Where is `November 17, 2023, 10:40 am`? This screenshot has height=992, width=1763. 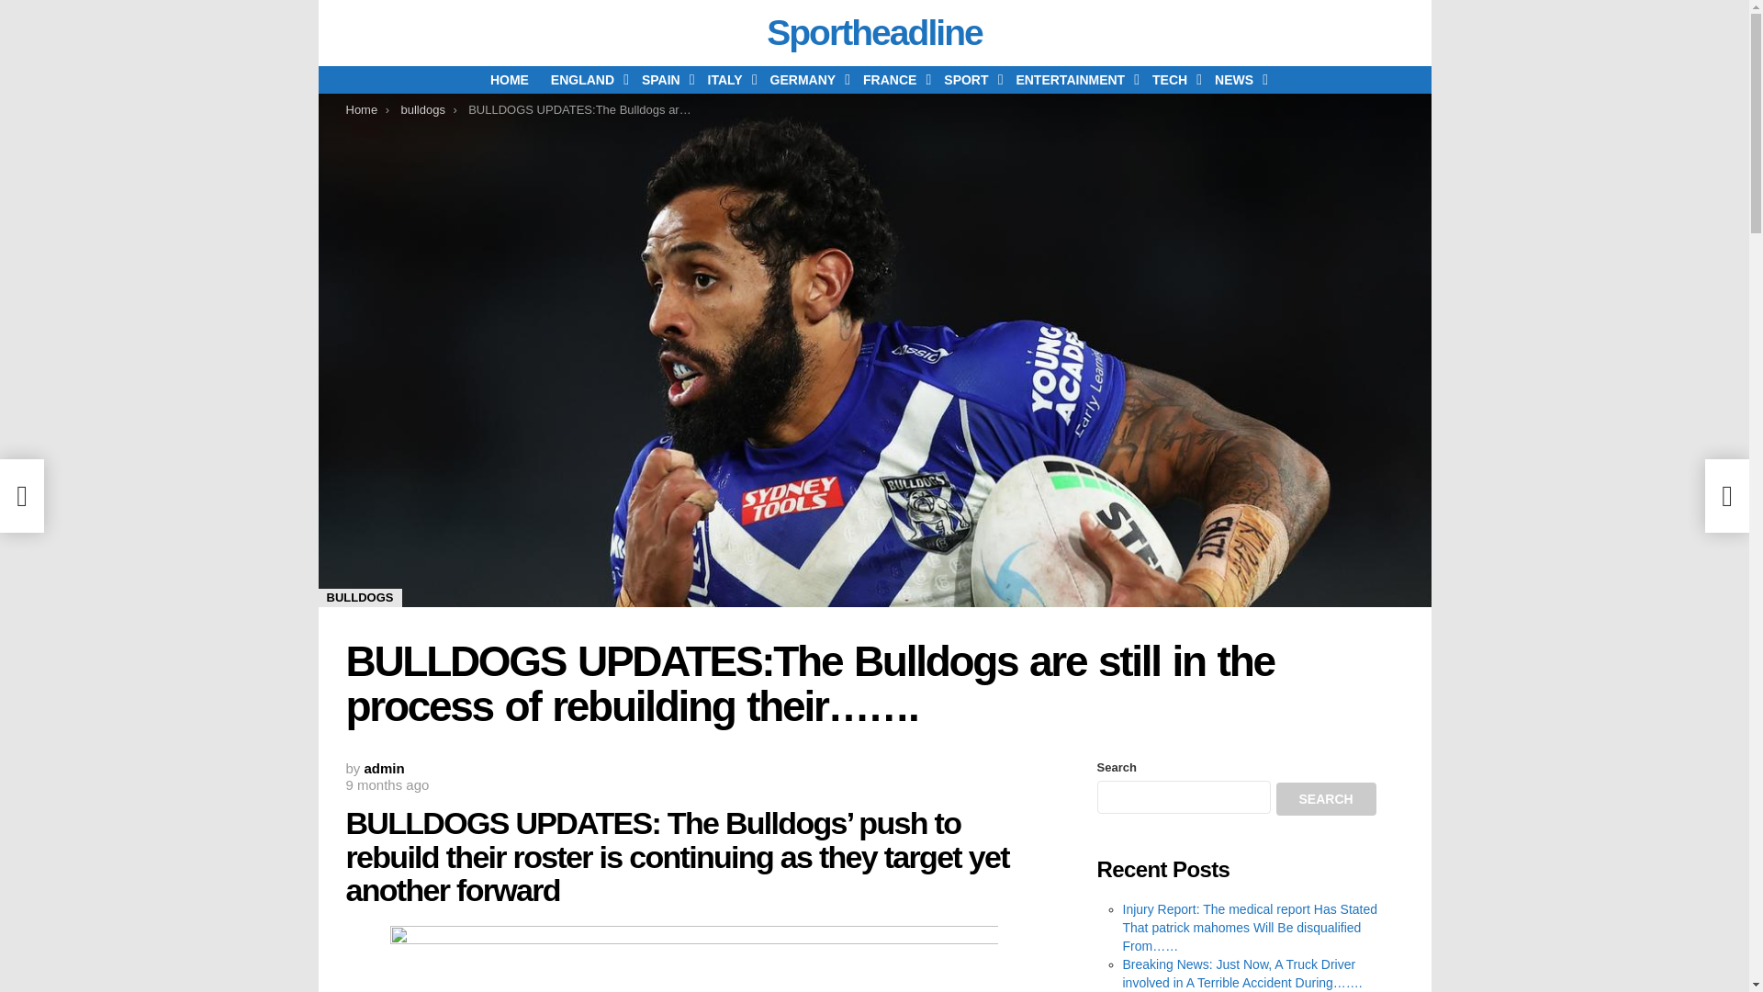
November 17, 2023, 10:40 am is located at coordinates (387, 784).